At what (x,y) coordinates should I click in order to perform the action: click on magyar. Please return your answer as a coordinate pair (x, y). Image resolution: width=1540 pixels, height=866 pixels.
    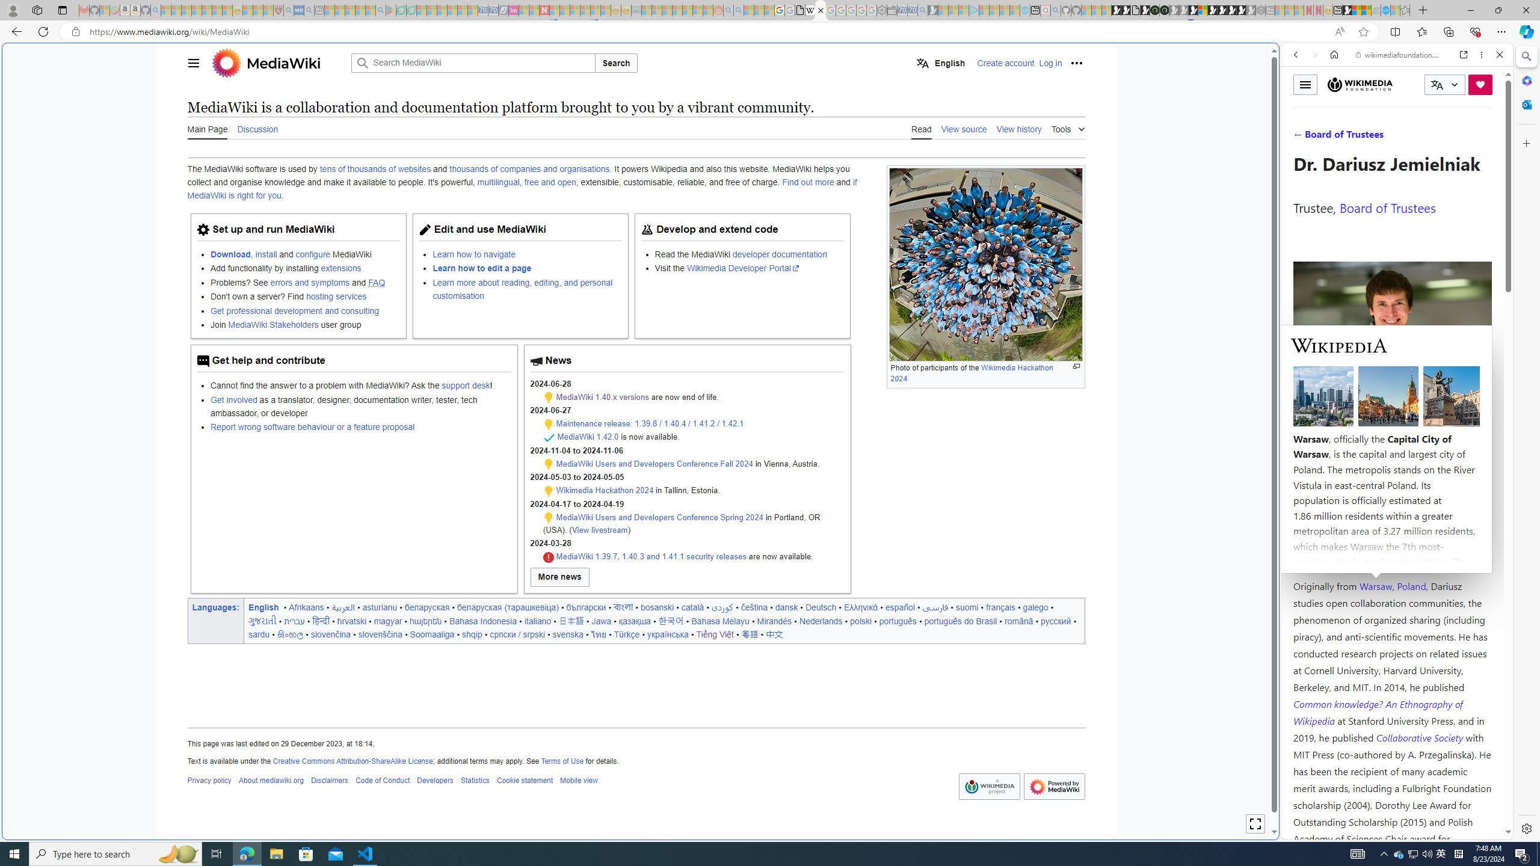
    Looking at the image, I should click on (388, 621).